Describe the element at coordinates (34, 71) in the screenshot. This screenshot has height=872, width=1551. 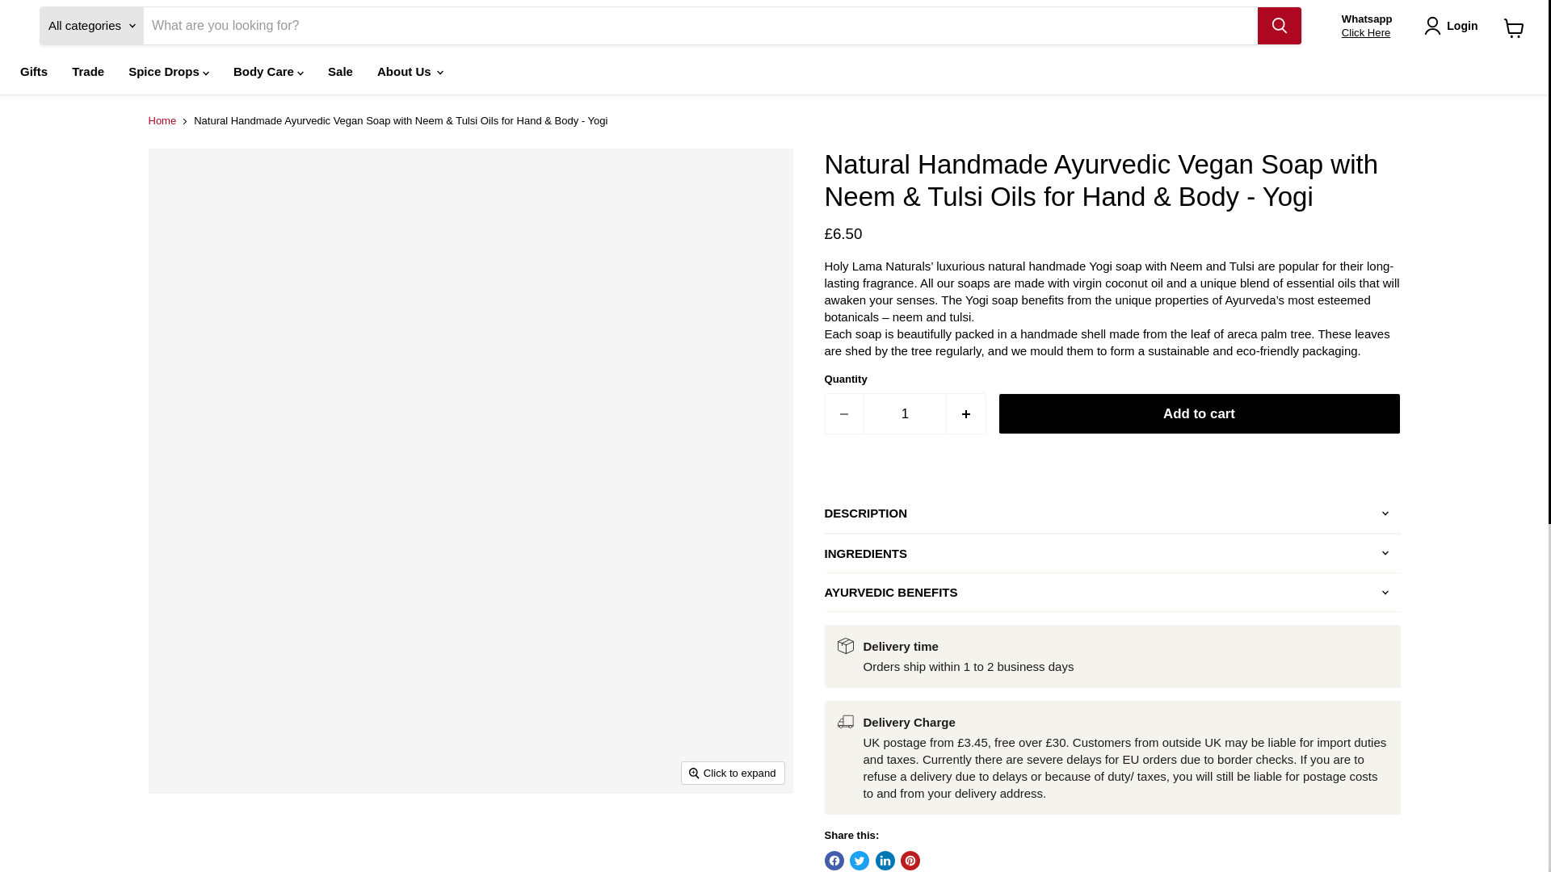
I see `Gifts` at that location.